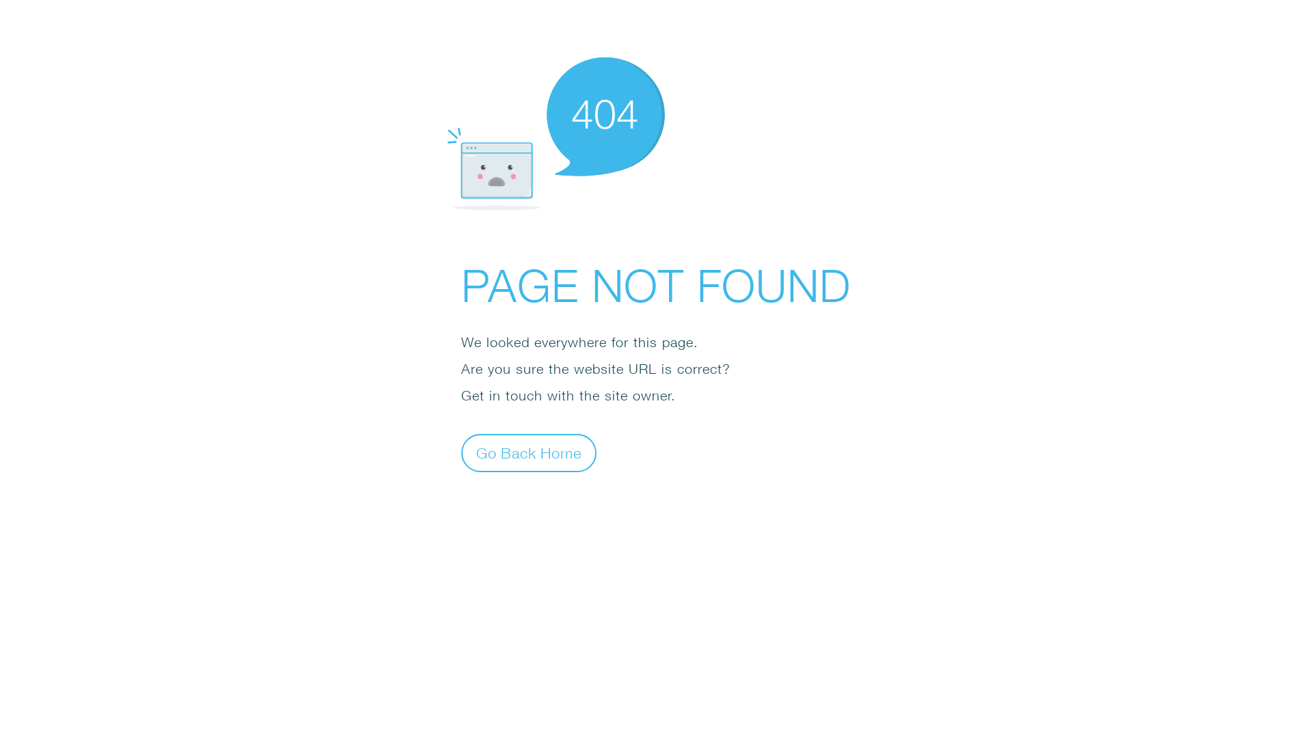 This screenshot has width=1312, height=738. What do you see at coordinates (529, 452) in the screenshot?
I see `Go Back Home` at bounding box center [529, 452].